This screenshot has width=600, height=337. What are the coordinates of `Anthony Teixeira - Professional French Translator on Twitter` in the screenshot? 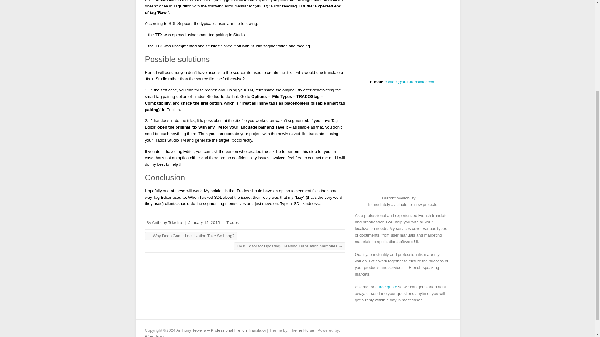 It's located at (436, 330).